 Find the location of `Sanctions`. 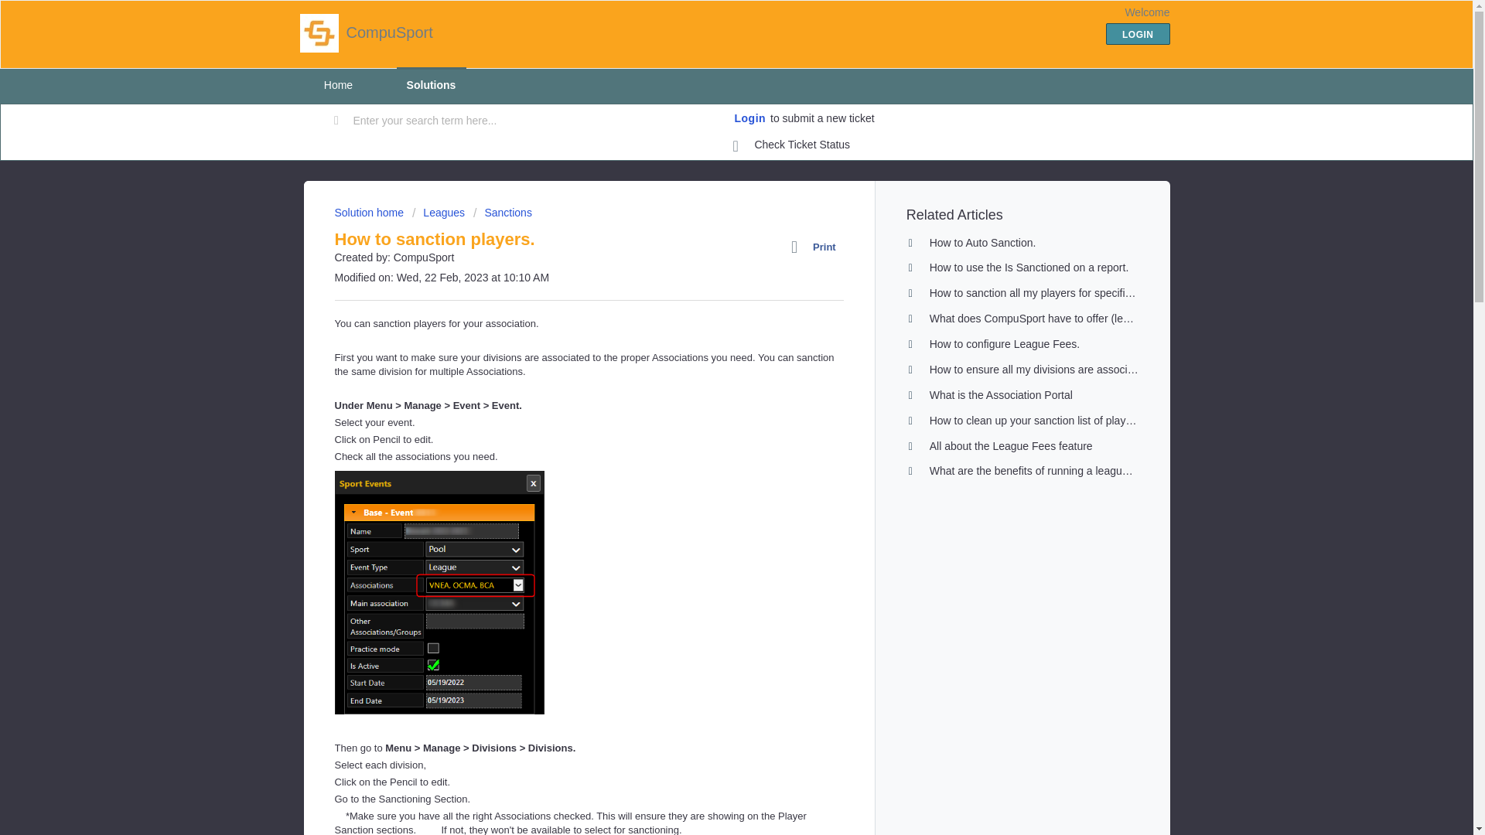

Sanctions is located at coordinates (503, 212).